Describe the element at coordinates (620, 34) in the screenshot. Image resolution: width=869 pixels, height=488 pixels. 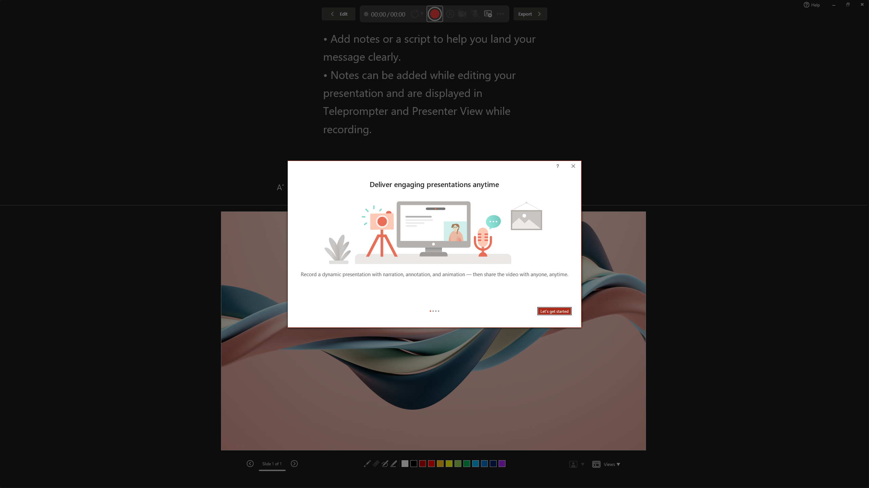
I see `Gallery` at that location.